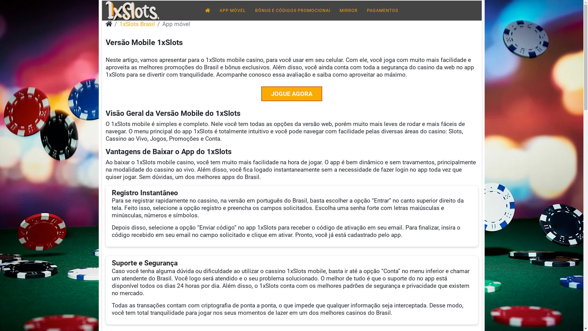 The height and width of the screenshot is (331, 588). What do you see at coordinates (137, 24) in the screenshot?
I see `1xSlots Brasil` at bounding box center [137, 24].